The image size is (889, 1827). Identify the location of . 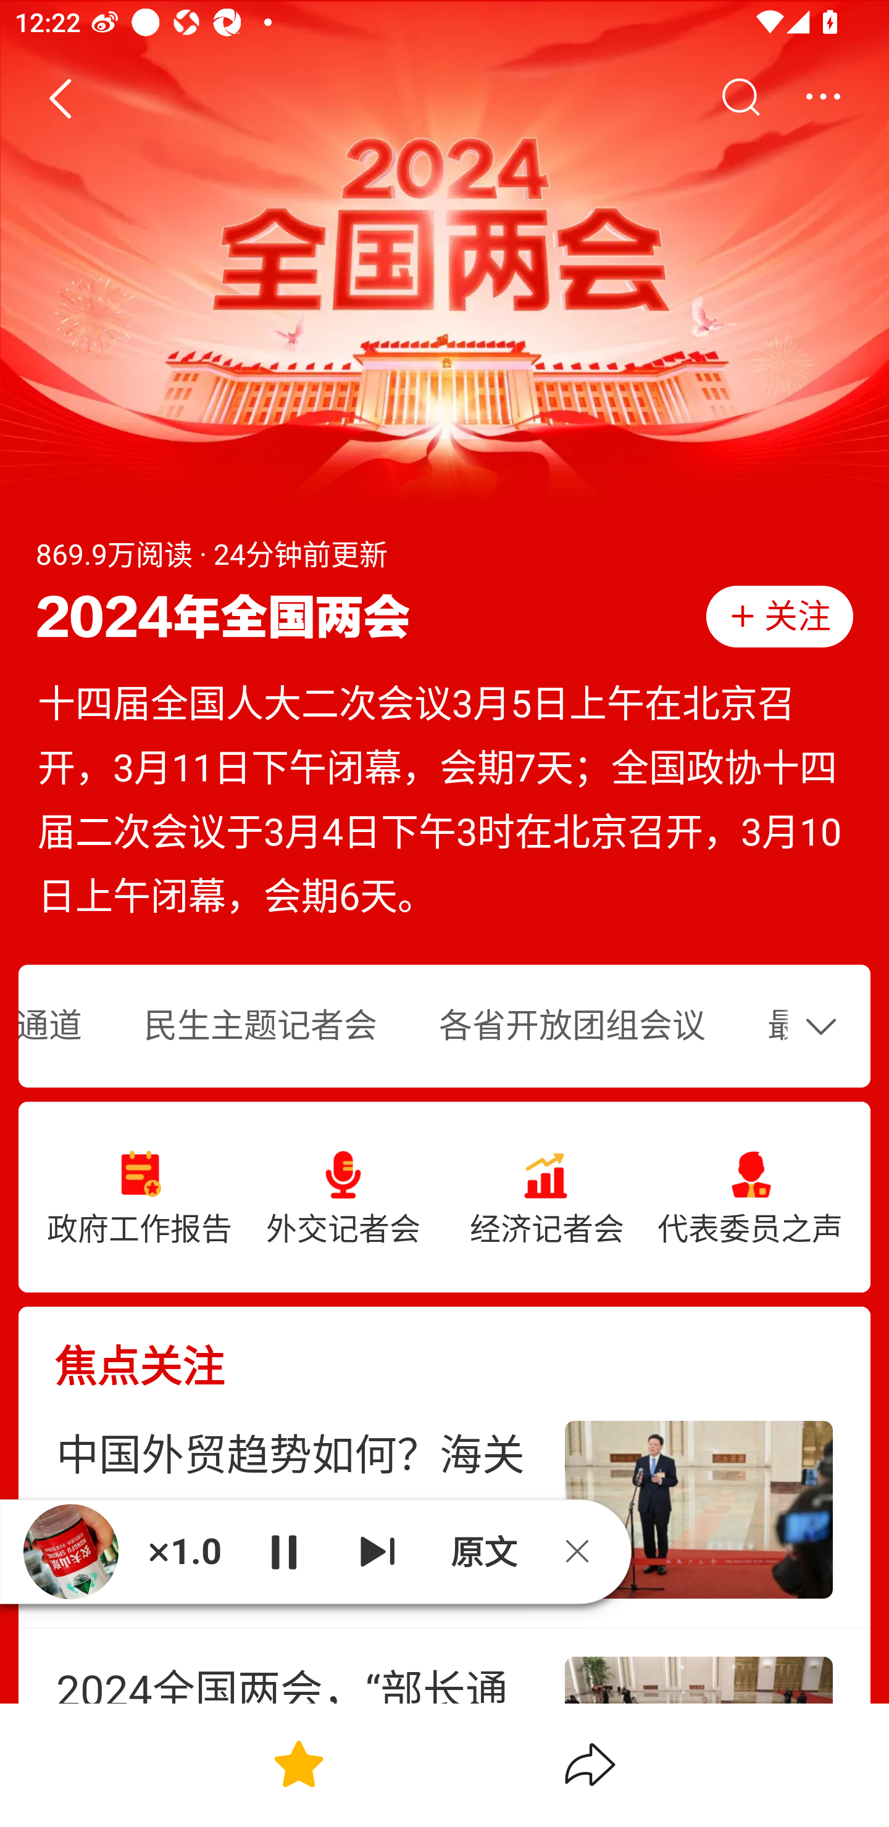
(59, 98).